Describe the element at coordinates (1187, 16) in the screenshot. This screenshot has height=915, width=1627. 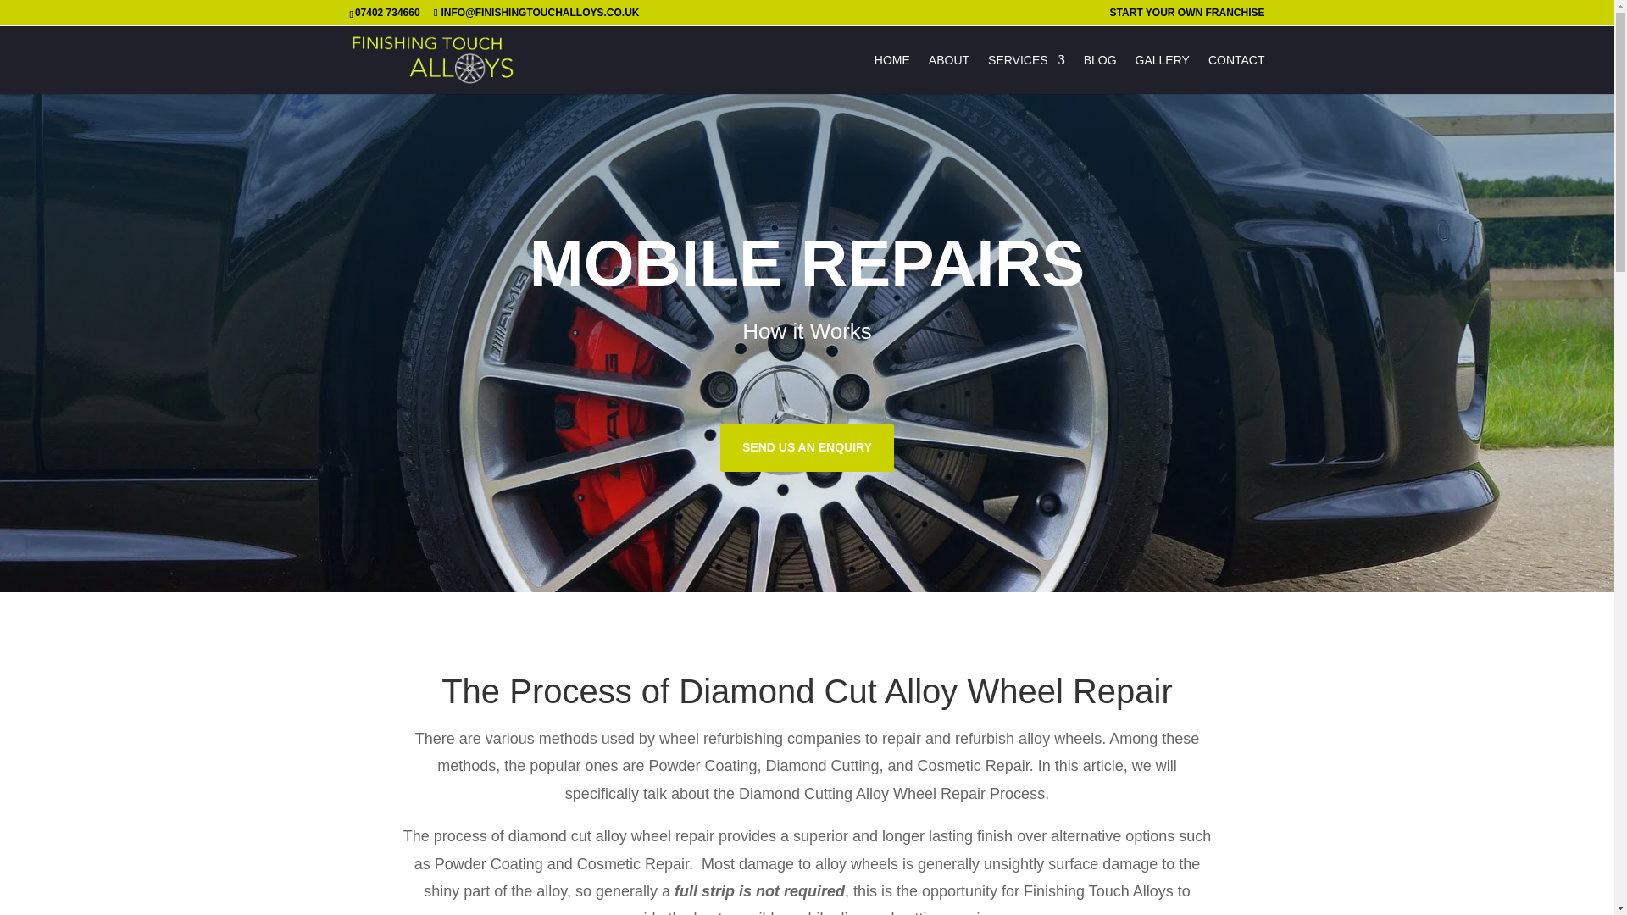
I see `START YOUR OWN FRANCHISE` at that location.